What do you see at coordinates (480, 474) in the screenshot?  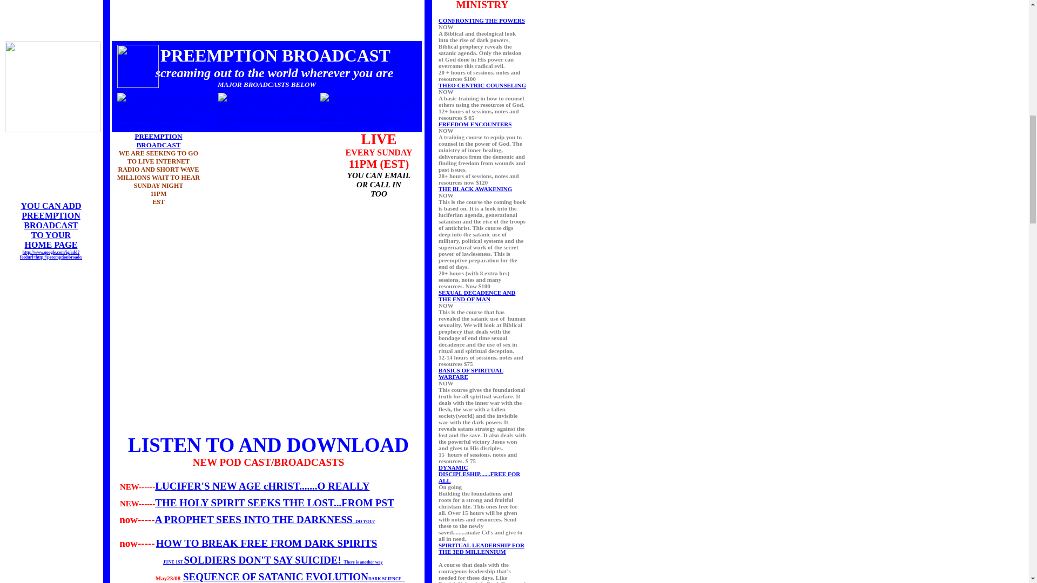 I see `DYNAMIC DISCIPLESHIP.......FREE FOR ALL` at bounding box center [480, 474].